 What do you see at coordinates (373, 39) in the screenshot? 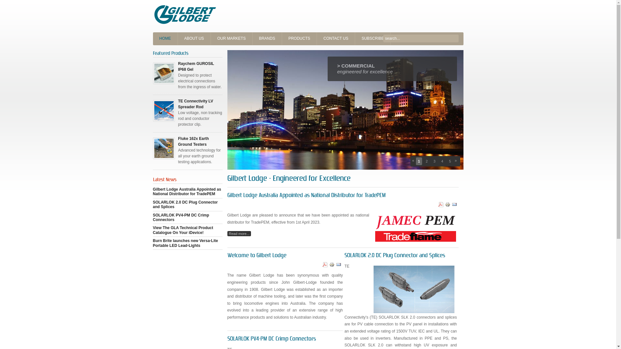
I see `SUBSCRIBE` at bounding box center [373, 39].